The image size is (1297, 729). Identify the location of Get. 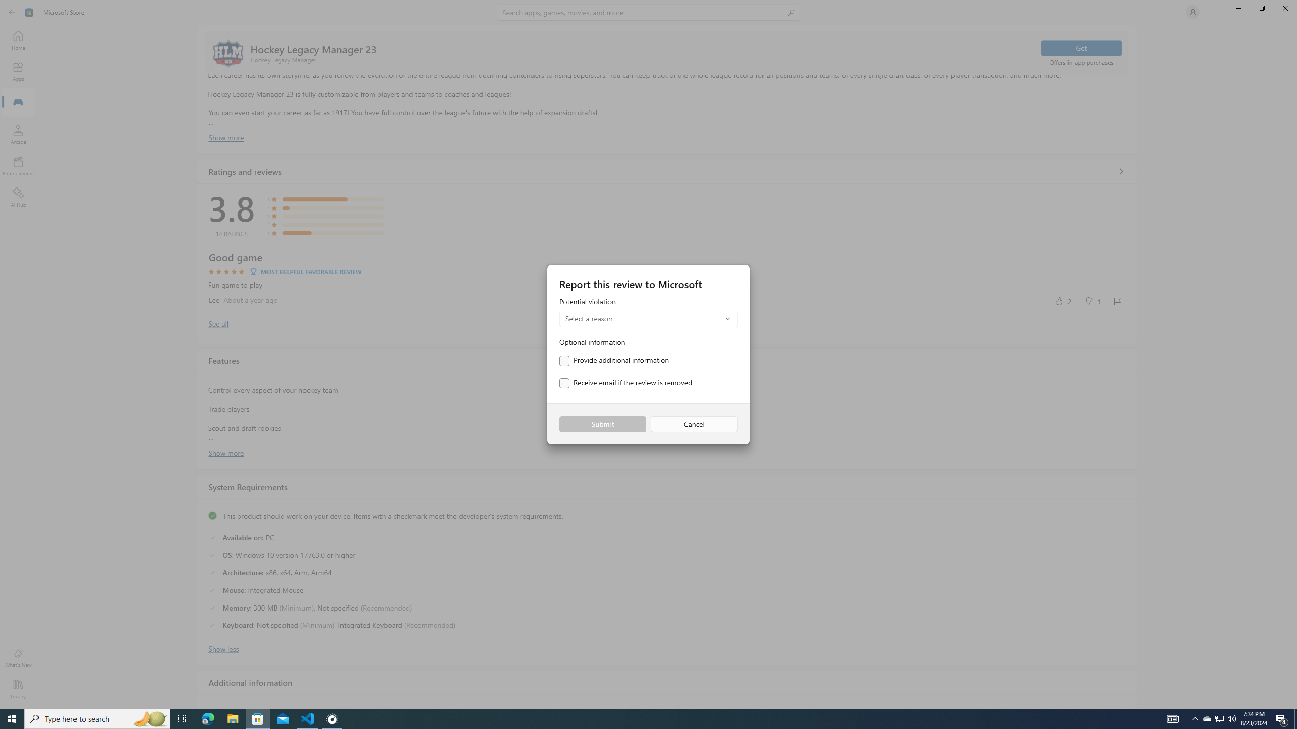
(1081, 48).